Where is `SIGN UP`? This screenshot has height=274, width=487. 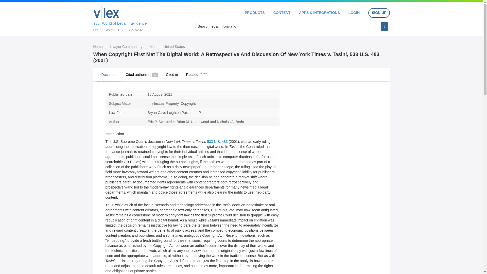 SIGN UP is located at coordinates (379, 13).